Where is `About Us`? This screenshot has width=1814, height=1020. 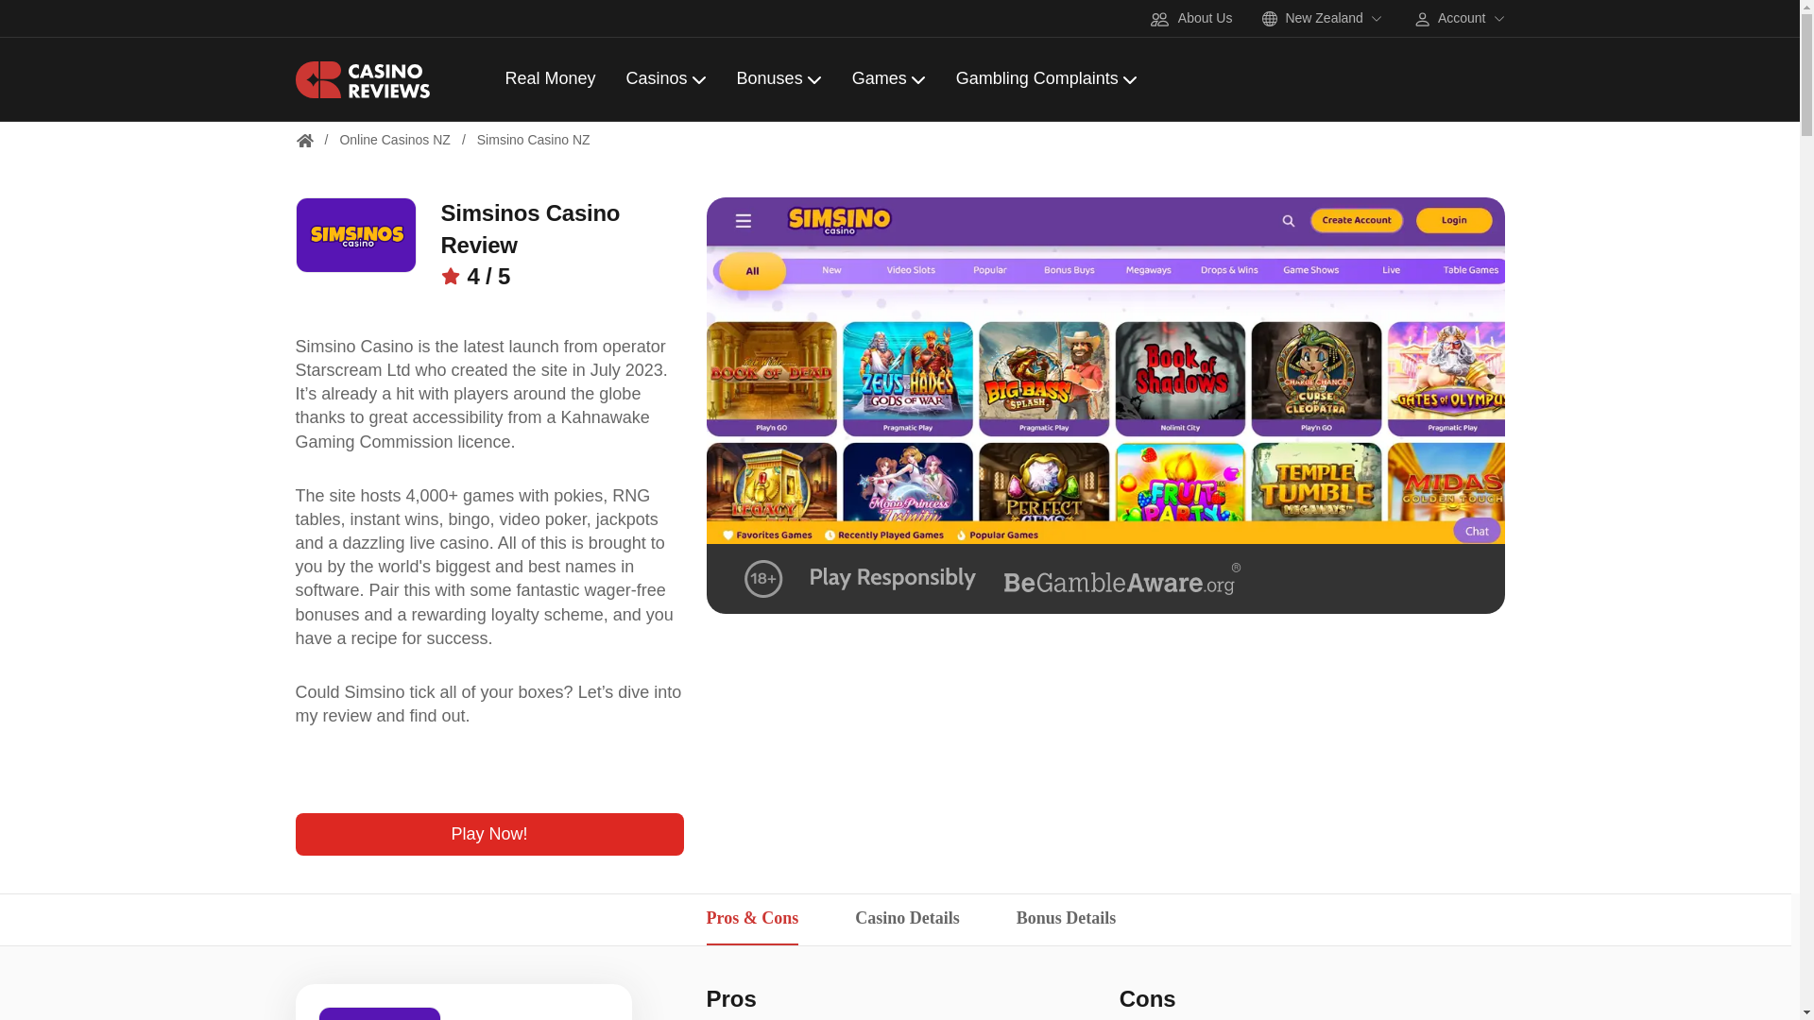 About Us is located at coordinates (1190, 30).